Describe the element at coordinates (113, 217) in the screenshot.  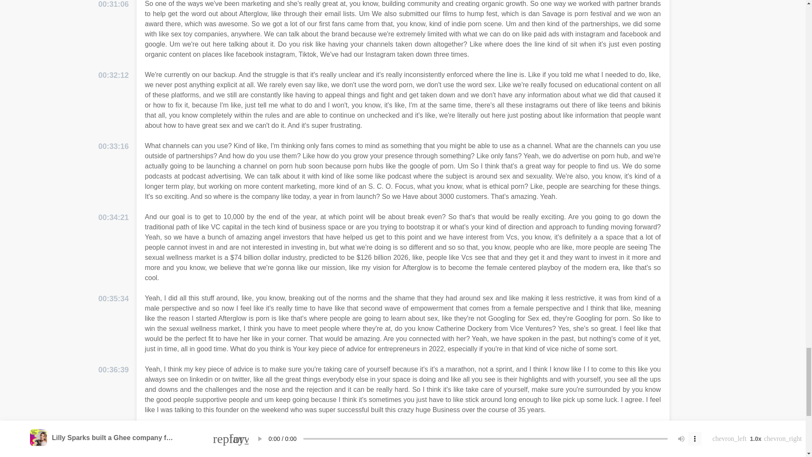
I see `00:34:21` at that location.